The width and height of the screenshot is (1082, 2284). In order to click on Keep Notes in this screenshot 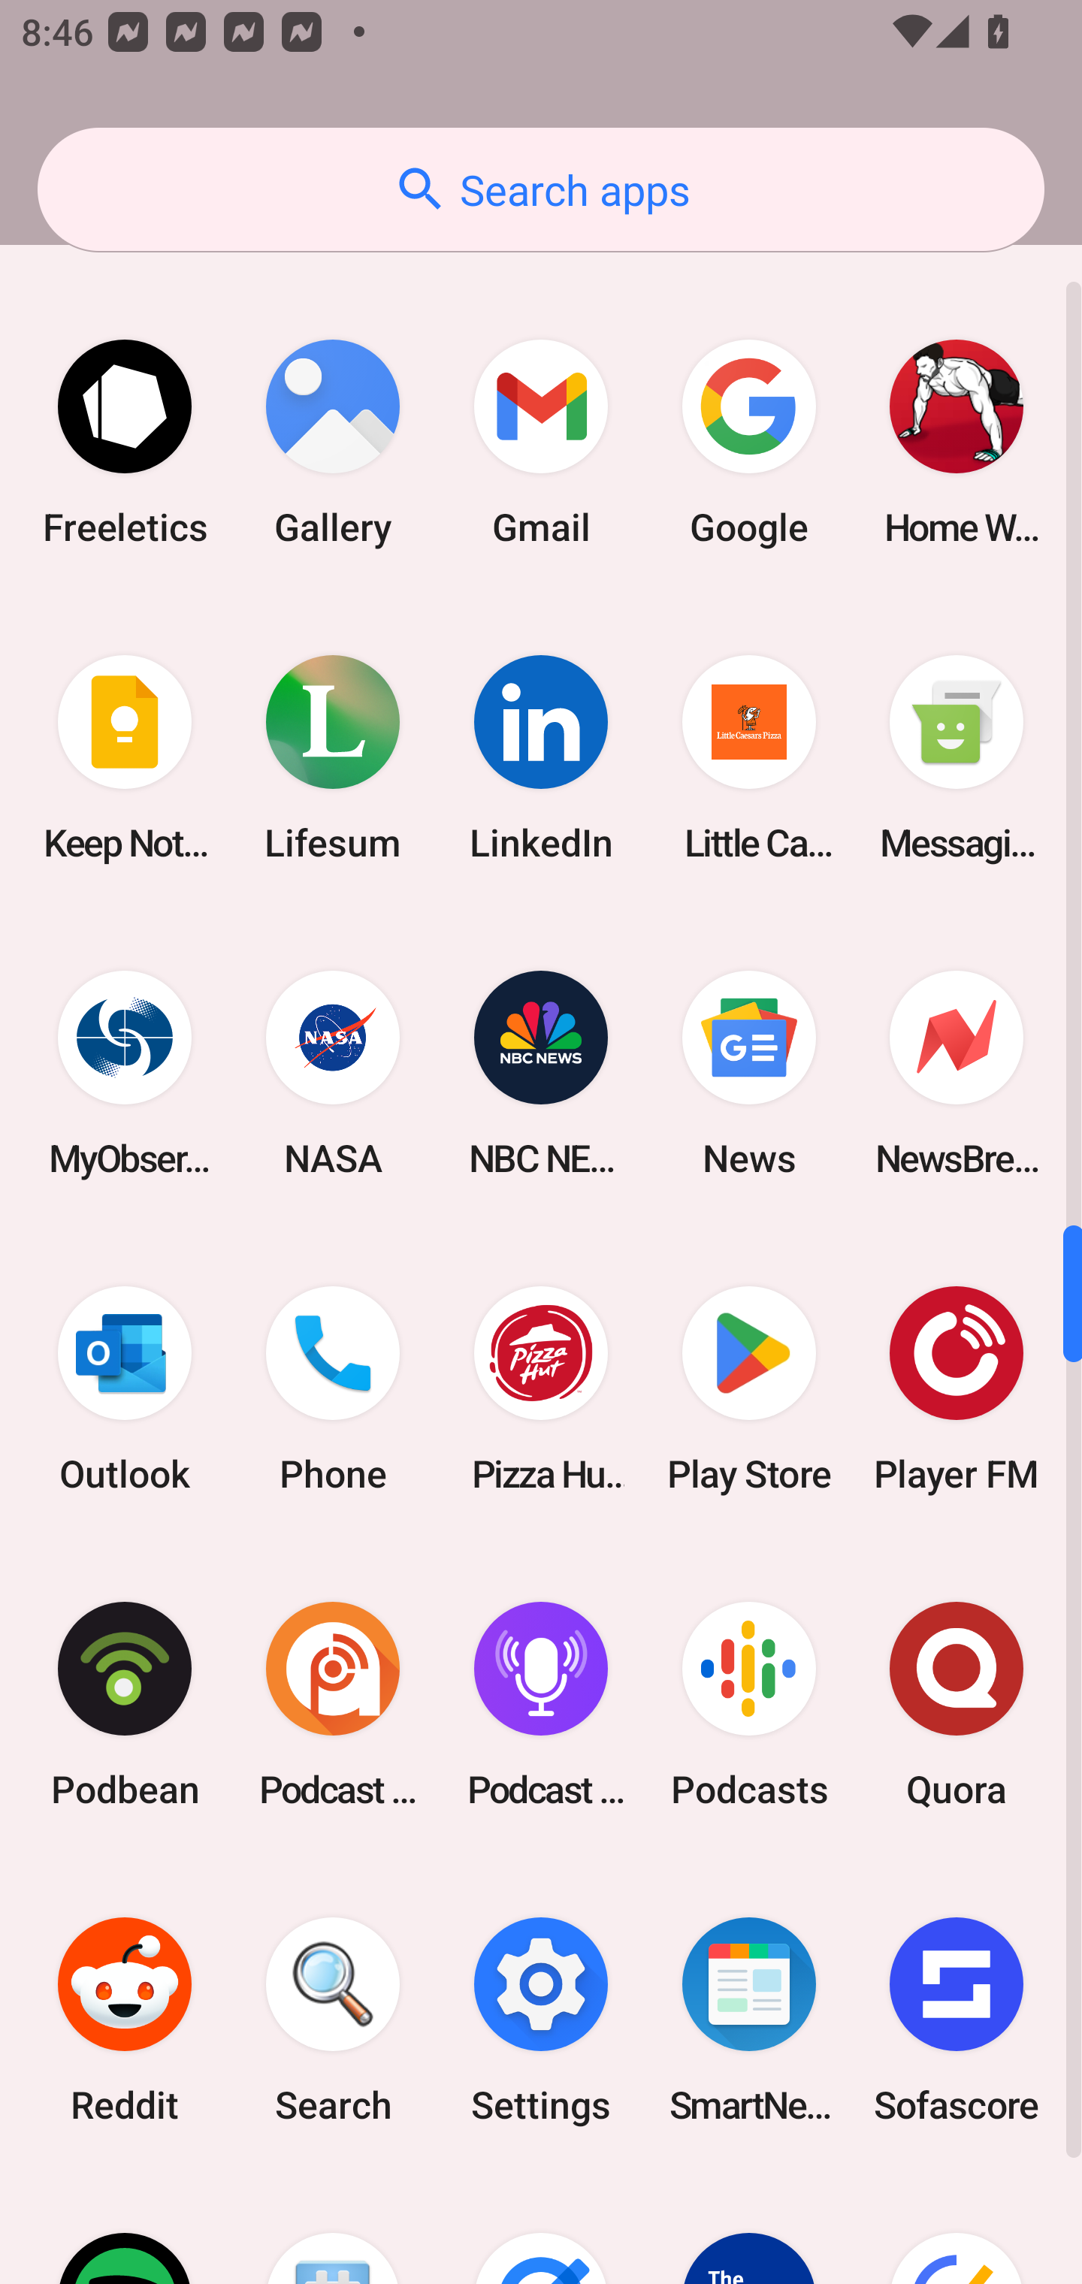, I will do `click(125, 758)`.